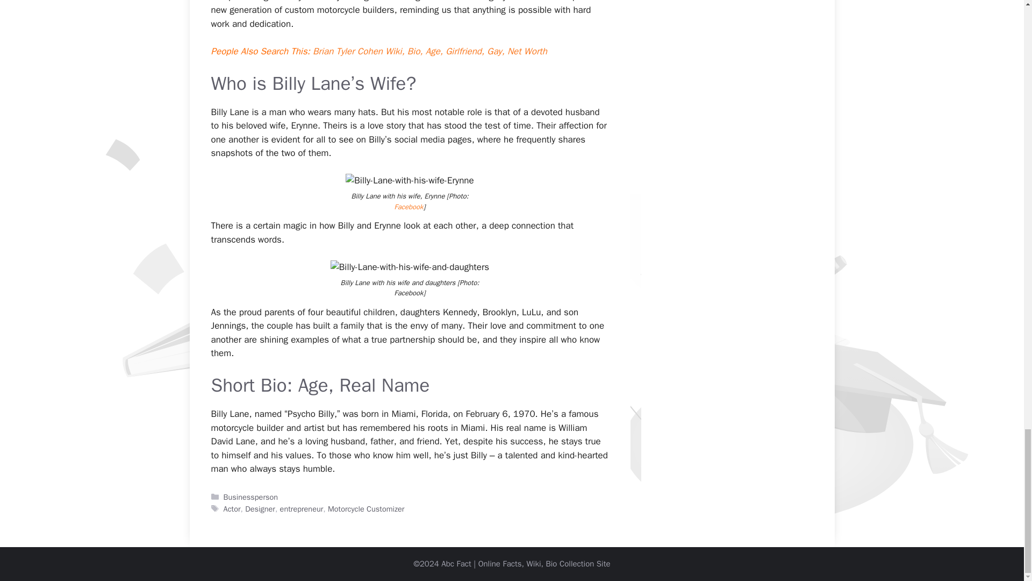 Image resolution: width=1032 pixels, height=581 pixels. I want to click on Designer, so click(260, 509).